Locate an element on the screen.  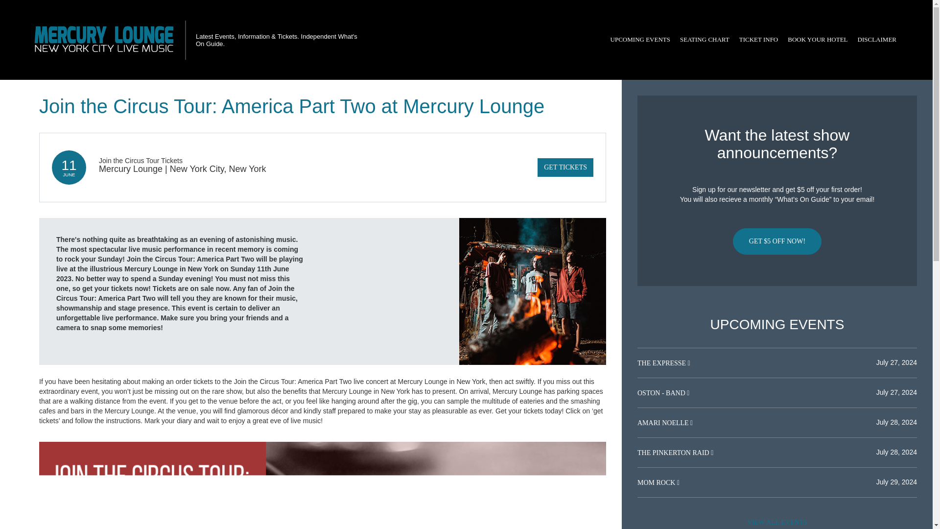
VIEW ALL EVENTS is located at coordinates (777, 521).